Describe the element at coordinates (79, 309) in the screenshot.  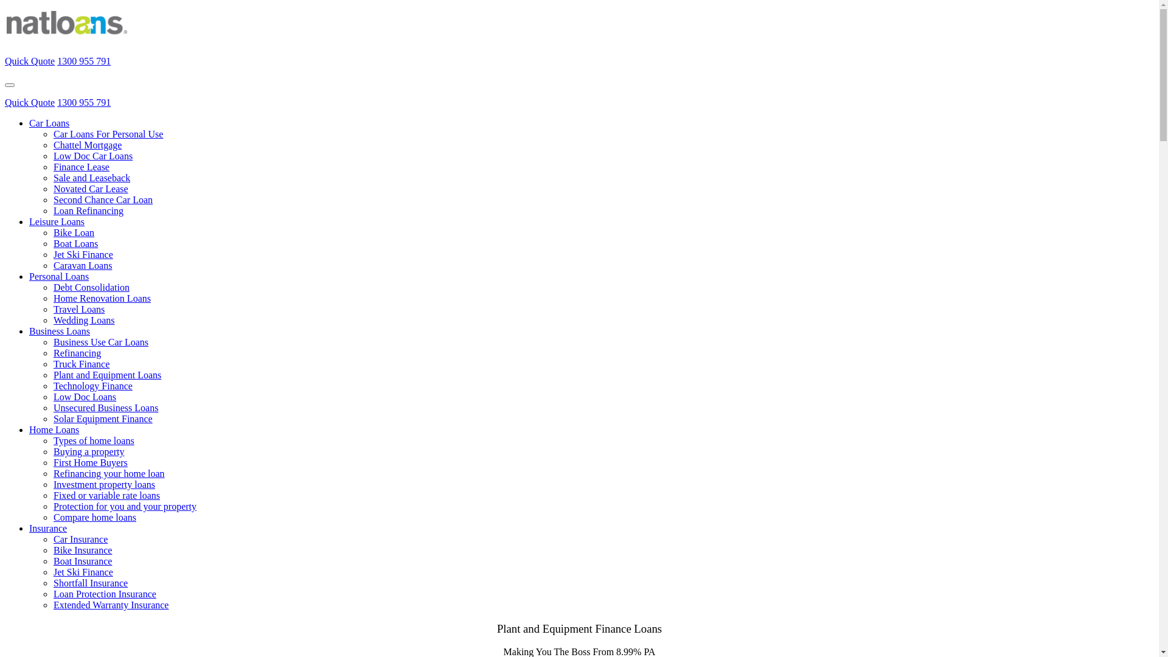
I see `Travel Loans` at that location.